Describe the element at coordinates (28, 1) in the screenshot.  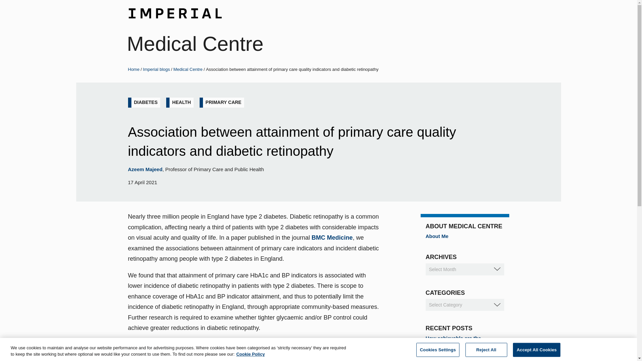
I see `Skip to blog sidebar` at that location.